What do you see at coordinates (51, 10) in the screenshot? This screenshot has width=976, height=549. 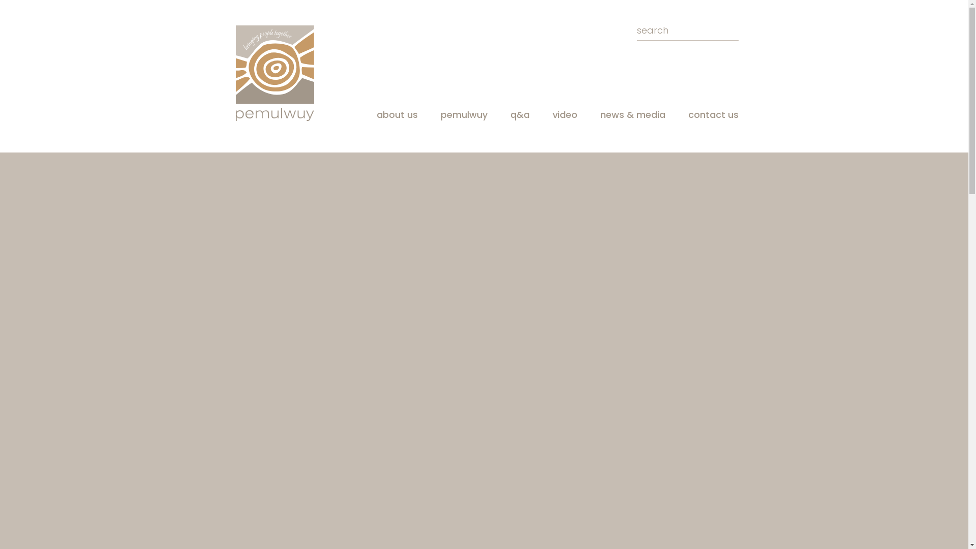 I see `Search` at bounding box center [51, 10].